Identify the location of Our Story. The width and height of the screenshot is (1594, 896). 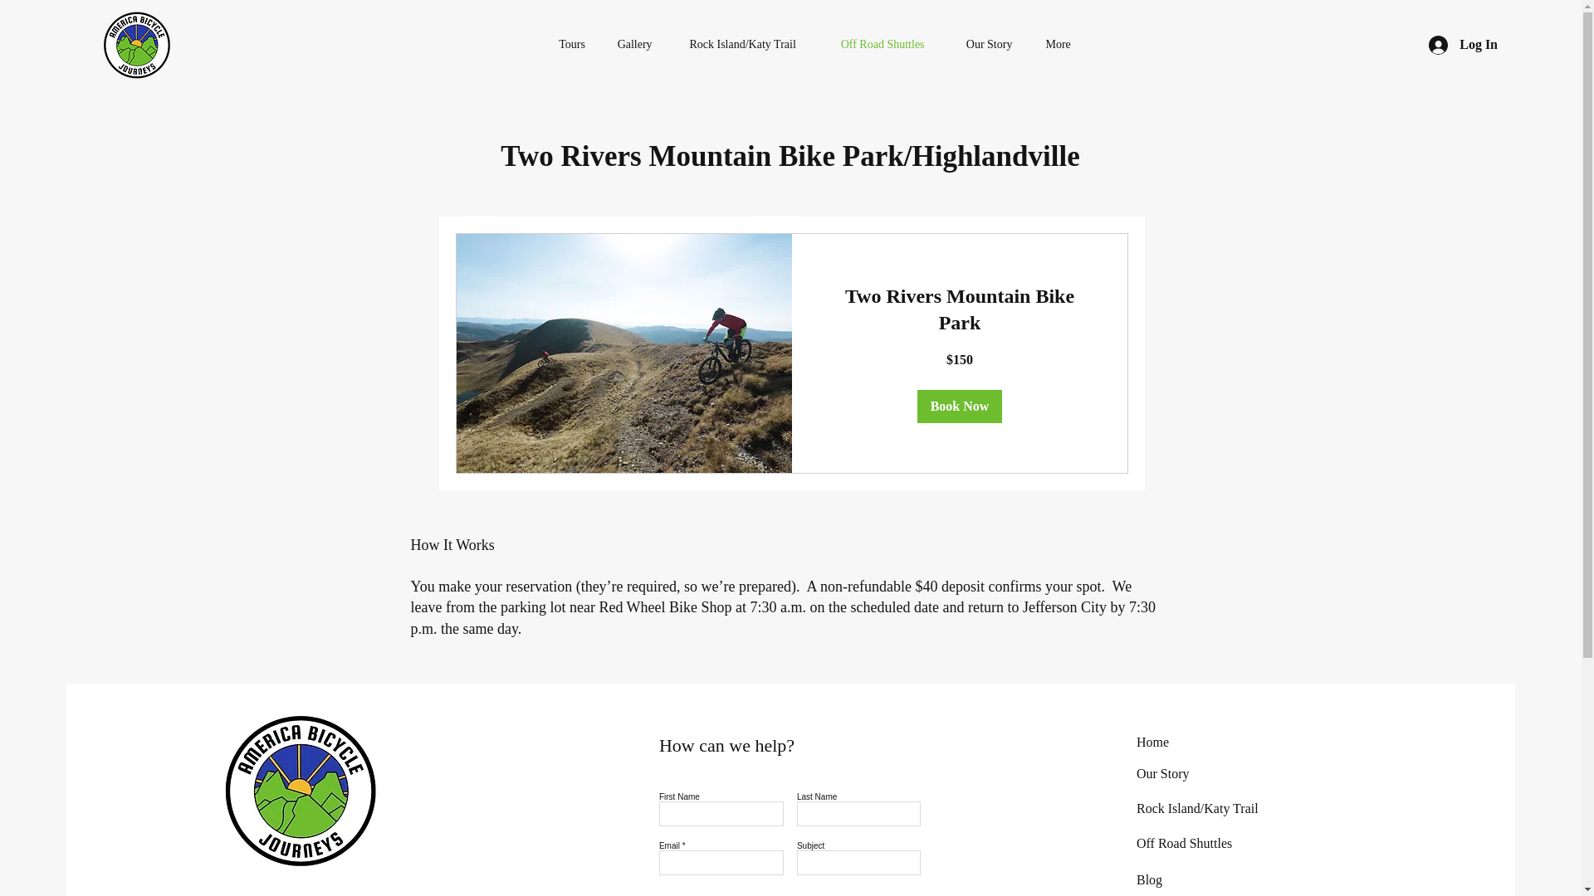
(1162, 773).